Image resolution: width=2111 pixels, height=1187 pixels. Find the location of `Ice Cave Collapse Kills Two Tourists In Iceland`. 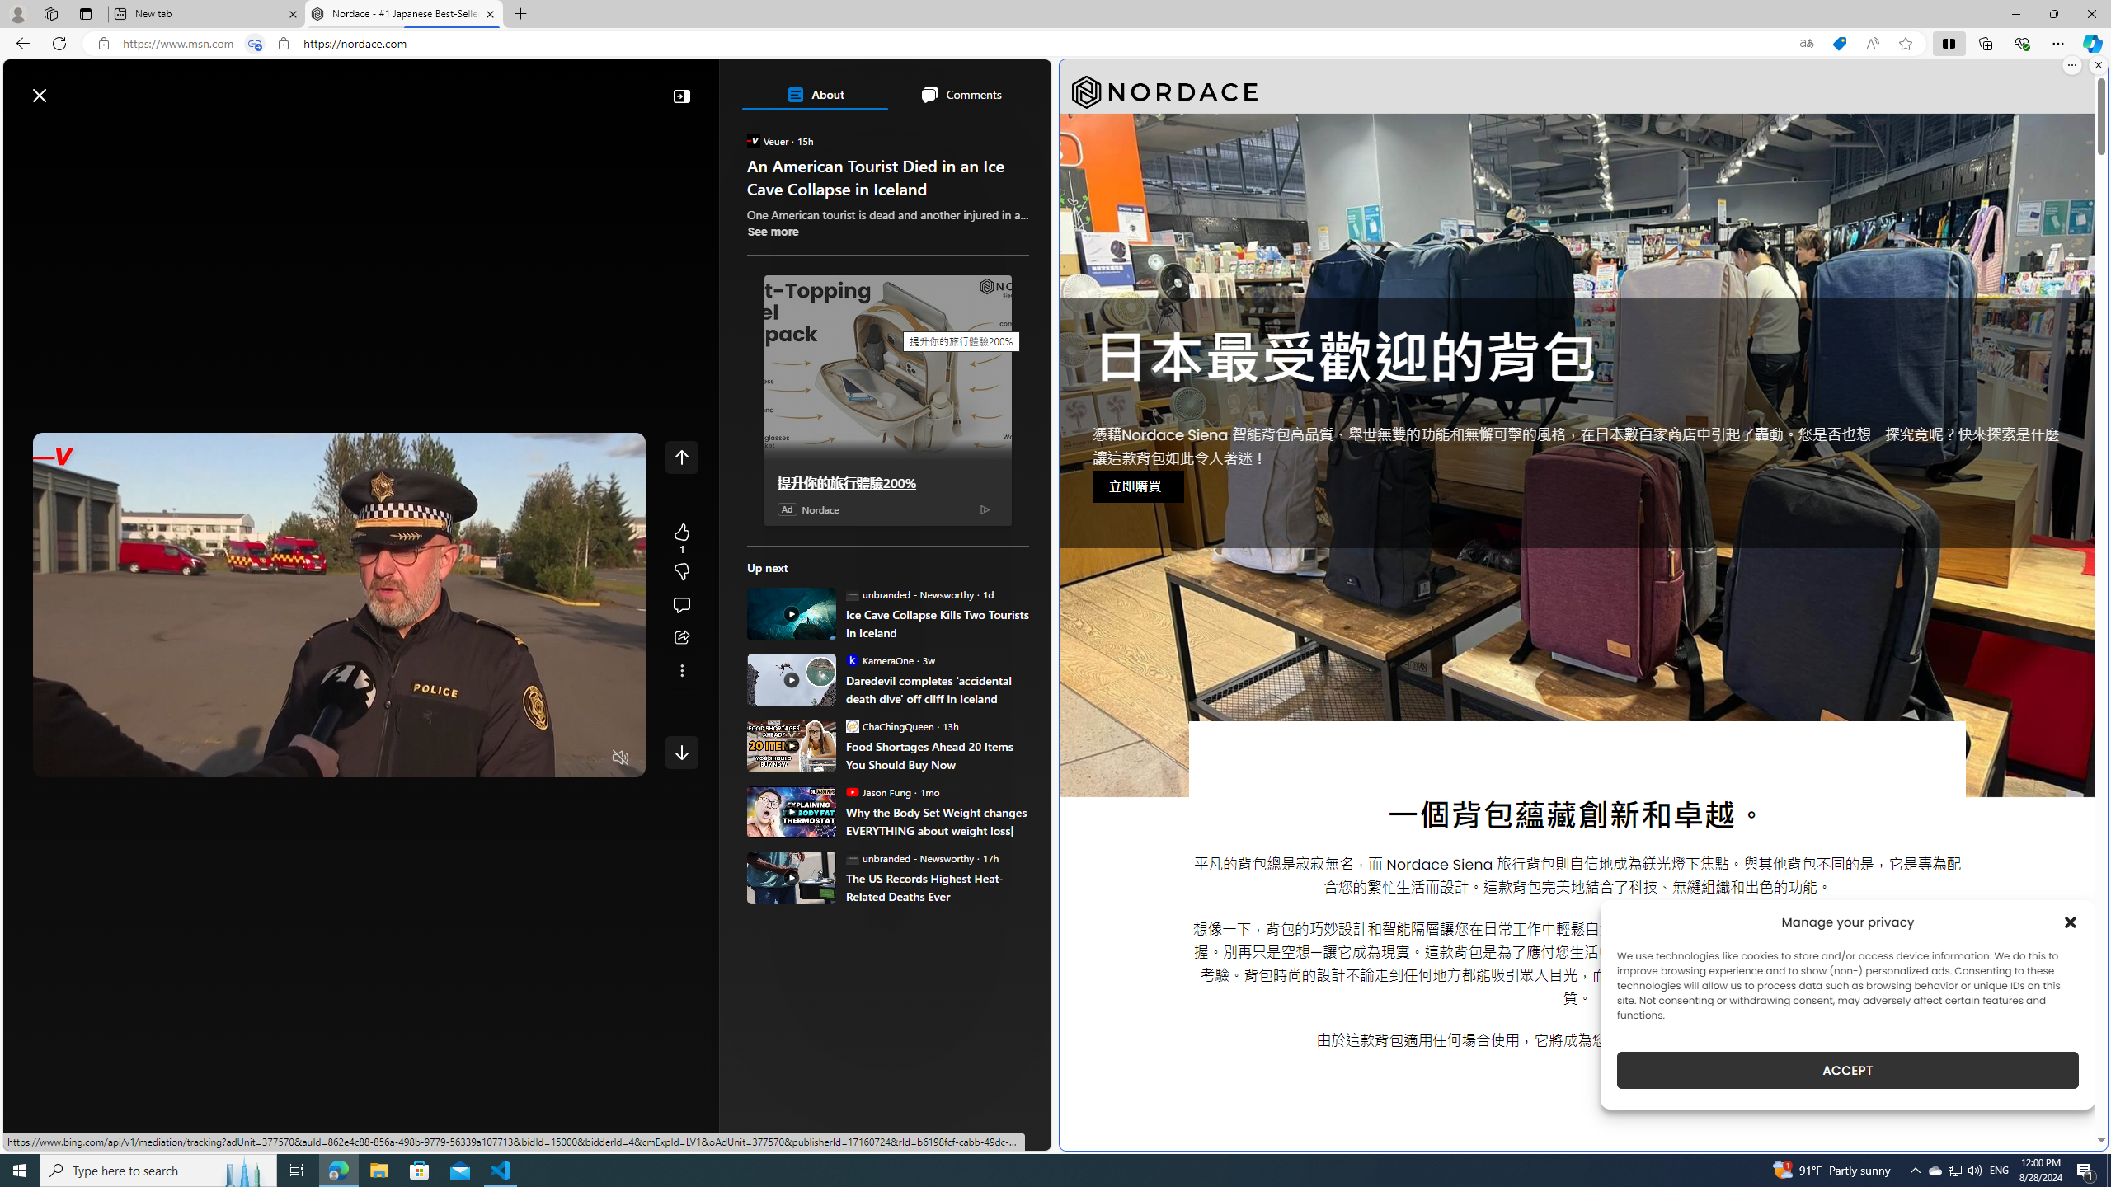

Ice Cave Collapse Kills Two Tourists In Iceland is located at coordinates (937, 623).